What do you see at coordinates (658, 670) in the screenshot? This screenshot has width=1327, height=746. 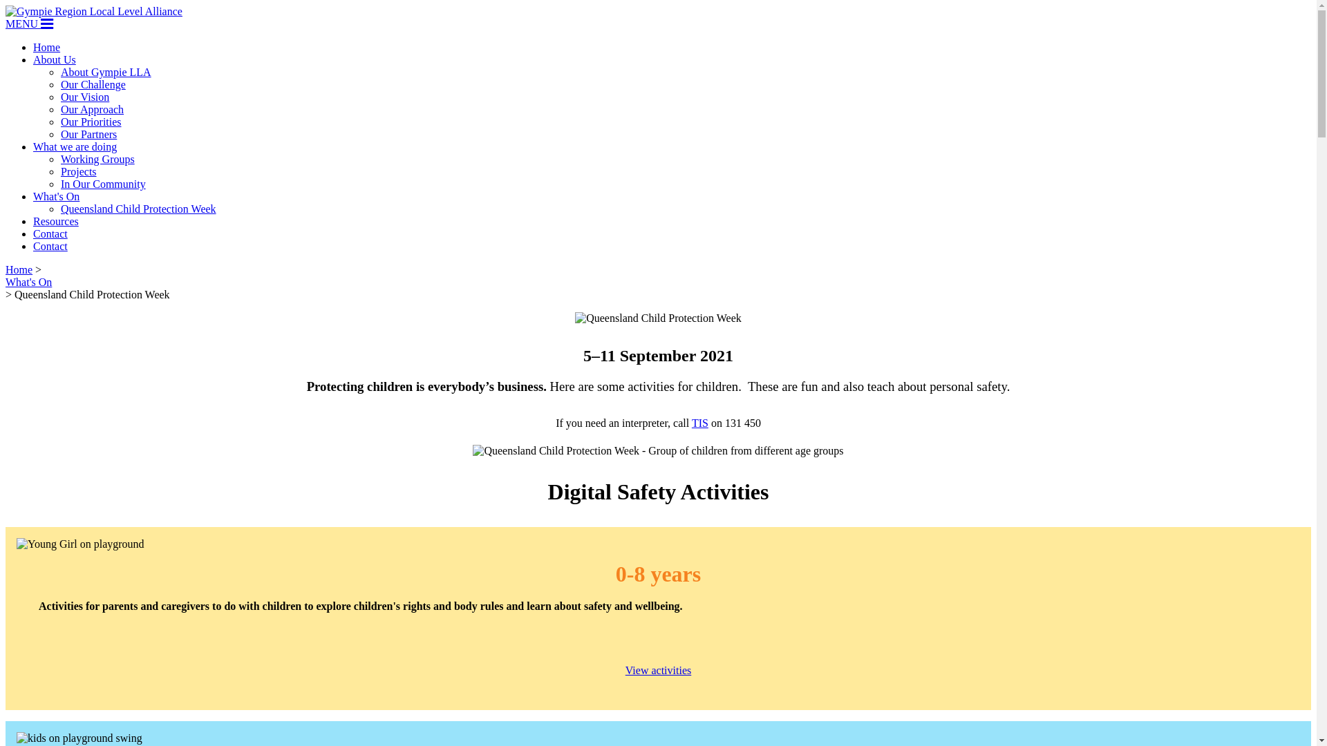 I see `View activities` at bounding box center [658, 670].